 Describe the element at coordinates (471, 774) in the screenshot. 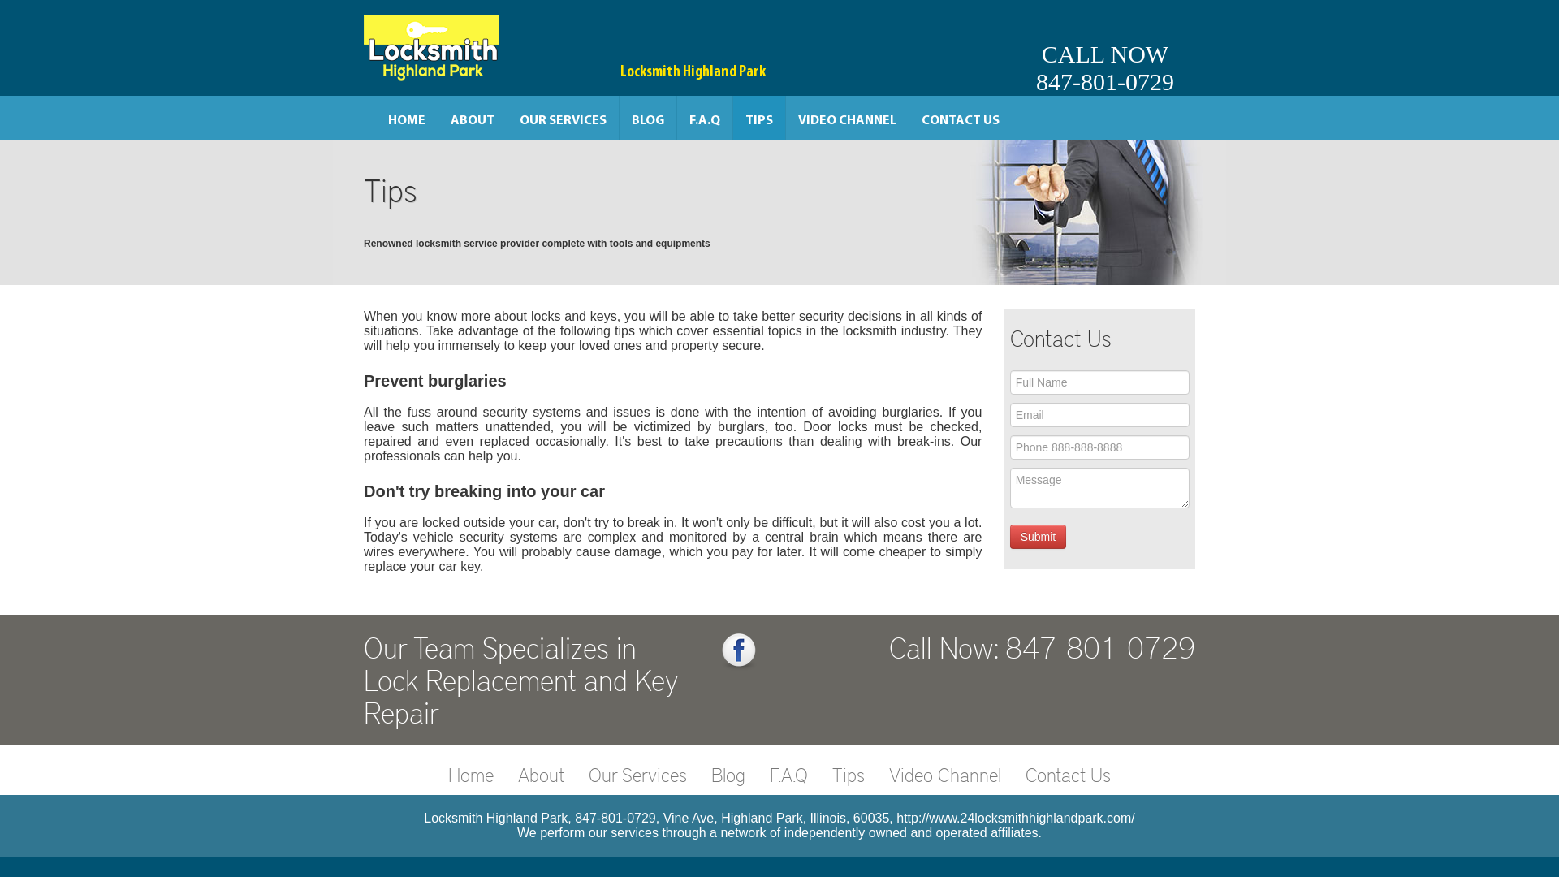

I see `Home` at that location.